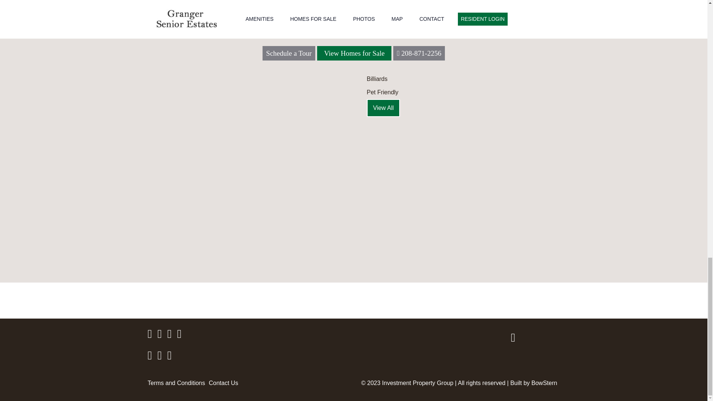 The height and width of the screenshot is (401, 713). What do you see at coordinates (515, 340) in the screenshot?
I see `Go to Top of Page` at bounding box center [515, 340].